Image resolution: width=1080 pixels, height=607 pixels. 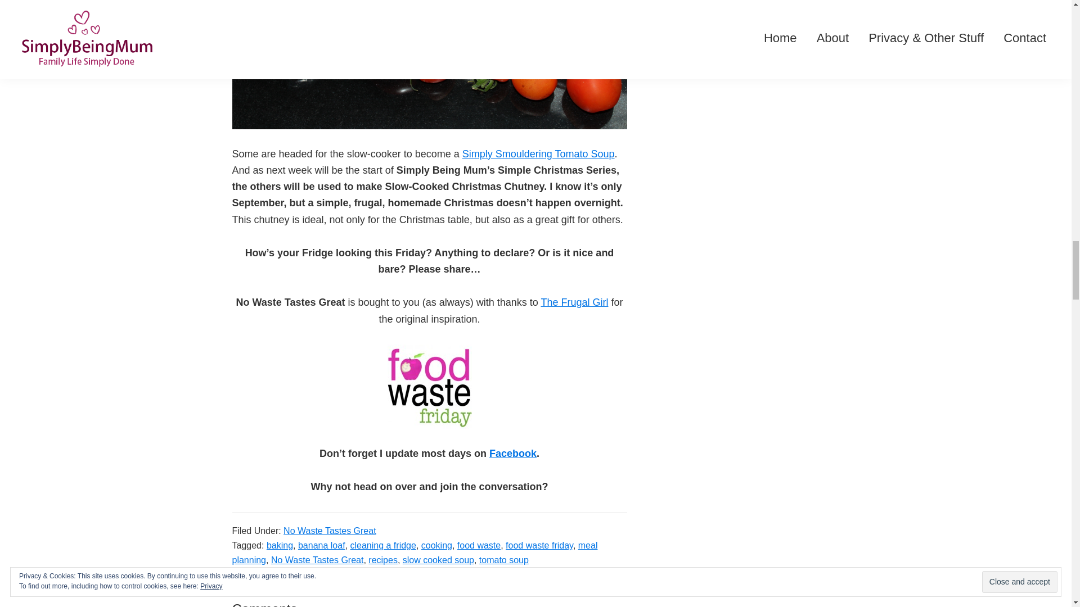 What do you see at coordinates (538, 154) in the screenshot?
I see `Simply Smouldering Tomato Soup` at bounding box center [538, 154].